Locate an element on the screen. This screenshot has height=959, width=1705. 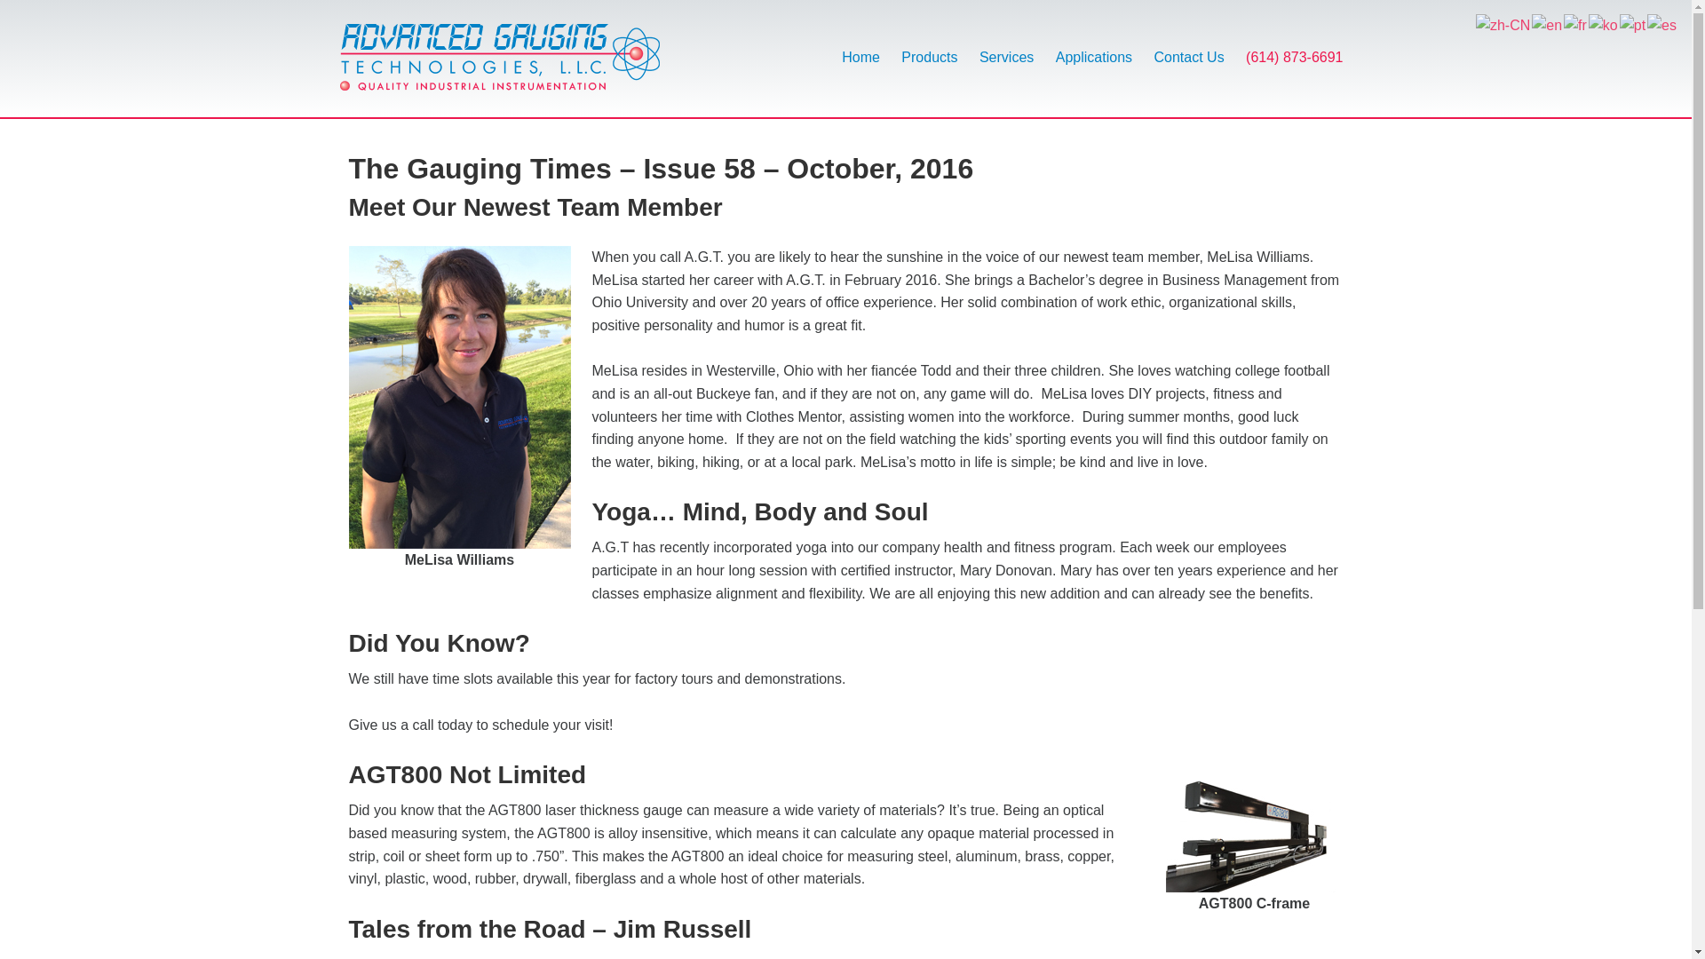
Contact Us is located at coordinates (1188, 45).